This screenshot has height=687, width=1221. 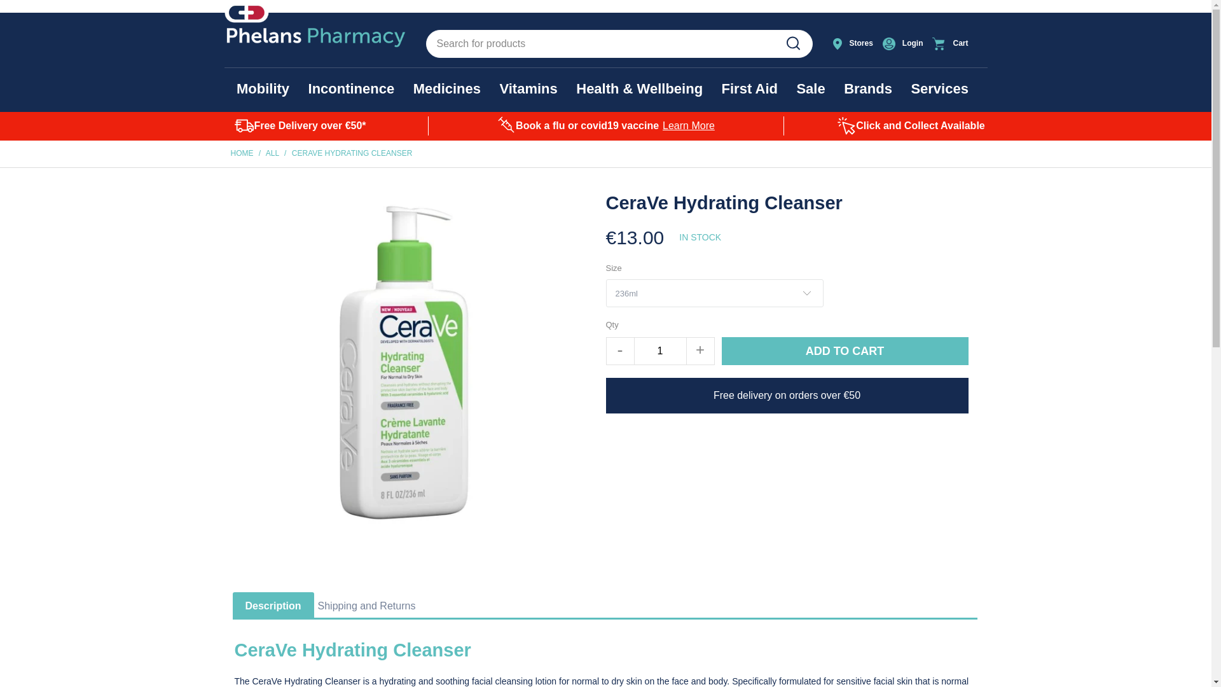 What do you see at coordinates (956, 43) in the screenshot?
I see `Cart` at bounding box center [956, 43].